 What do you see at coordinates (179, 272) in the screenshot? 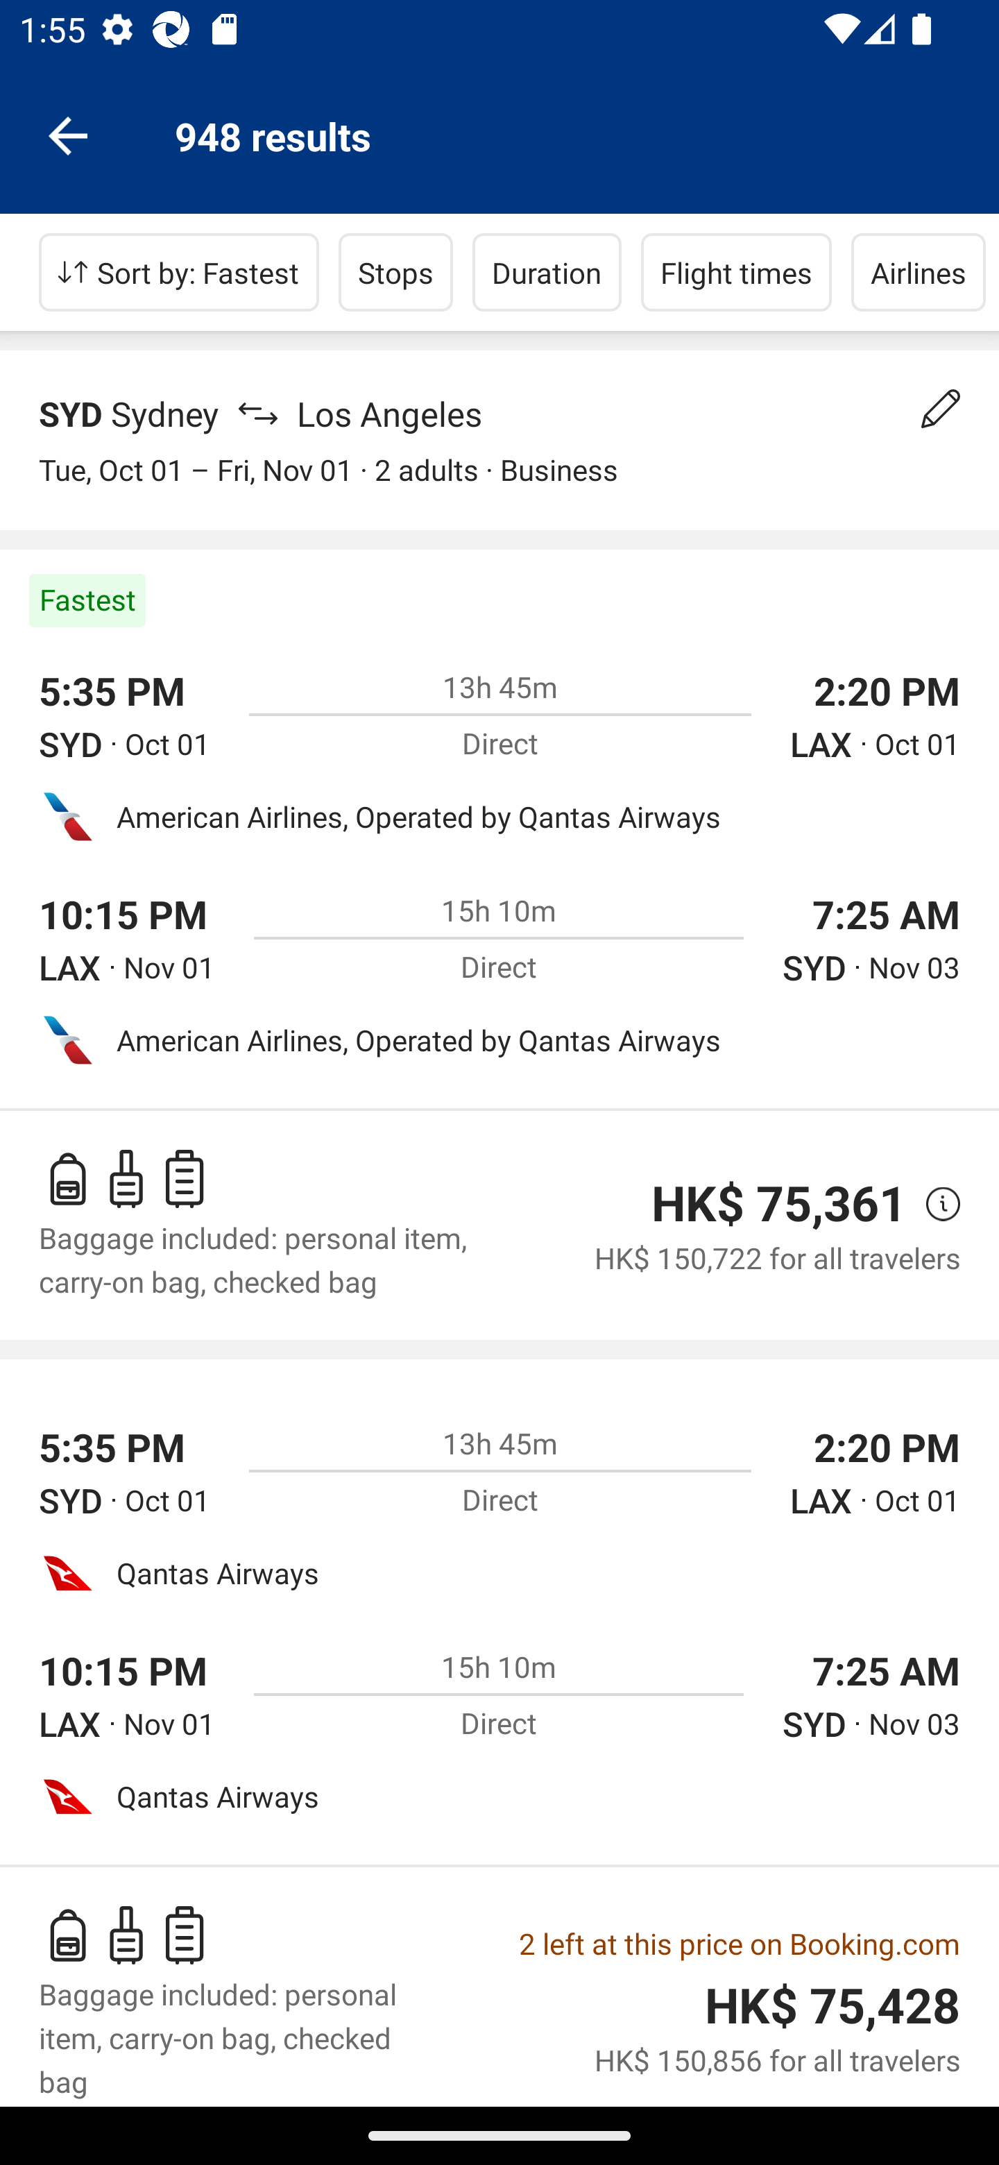
I see `Sort by: Fastest` at bounding box center [179, 272].